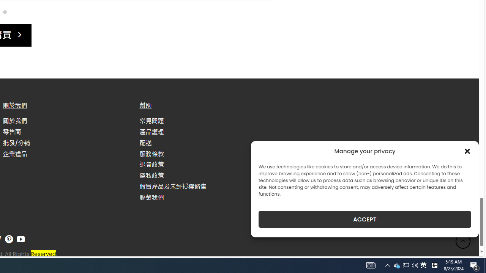  What do you see at coordinates (21, 239) in the screenshot?
I see `Follow on YouTube` at bounding box center [21, 239].